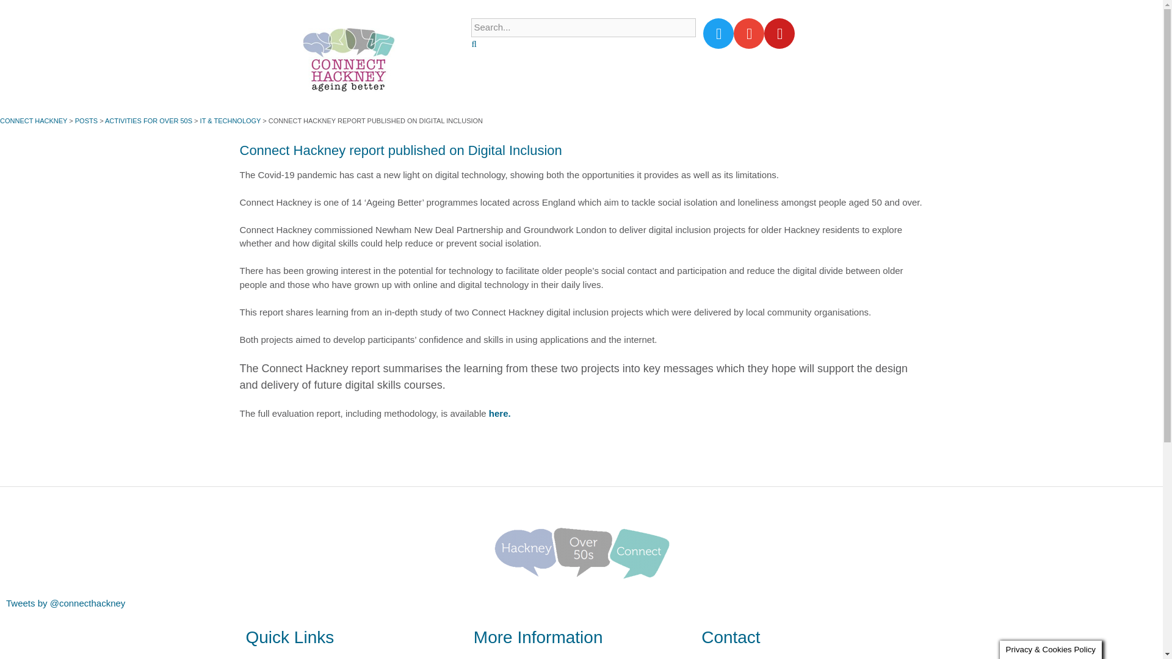 This screenshot has height=659, width=1172. I want to click on here., so click(499, 412).